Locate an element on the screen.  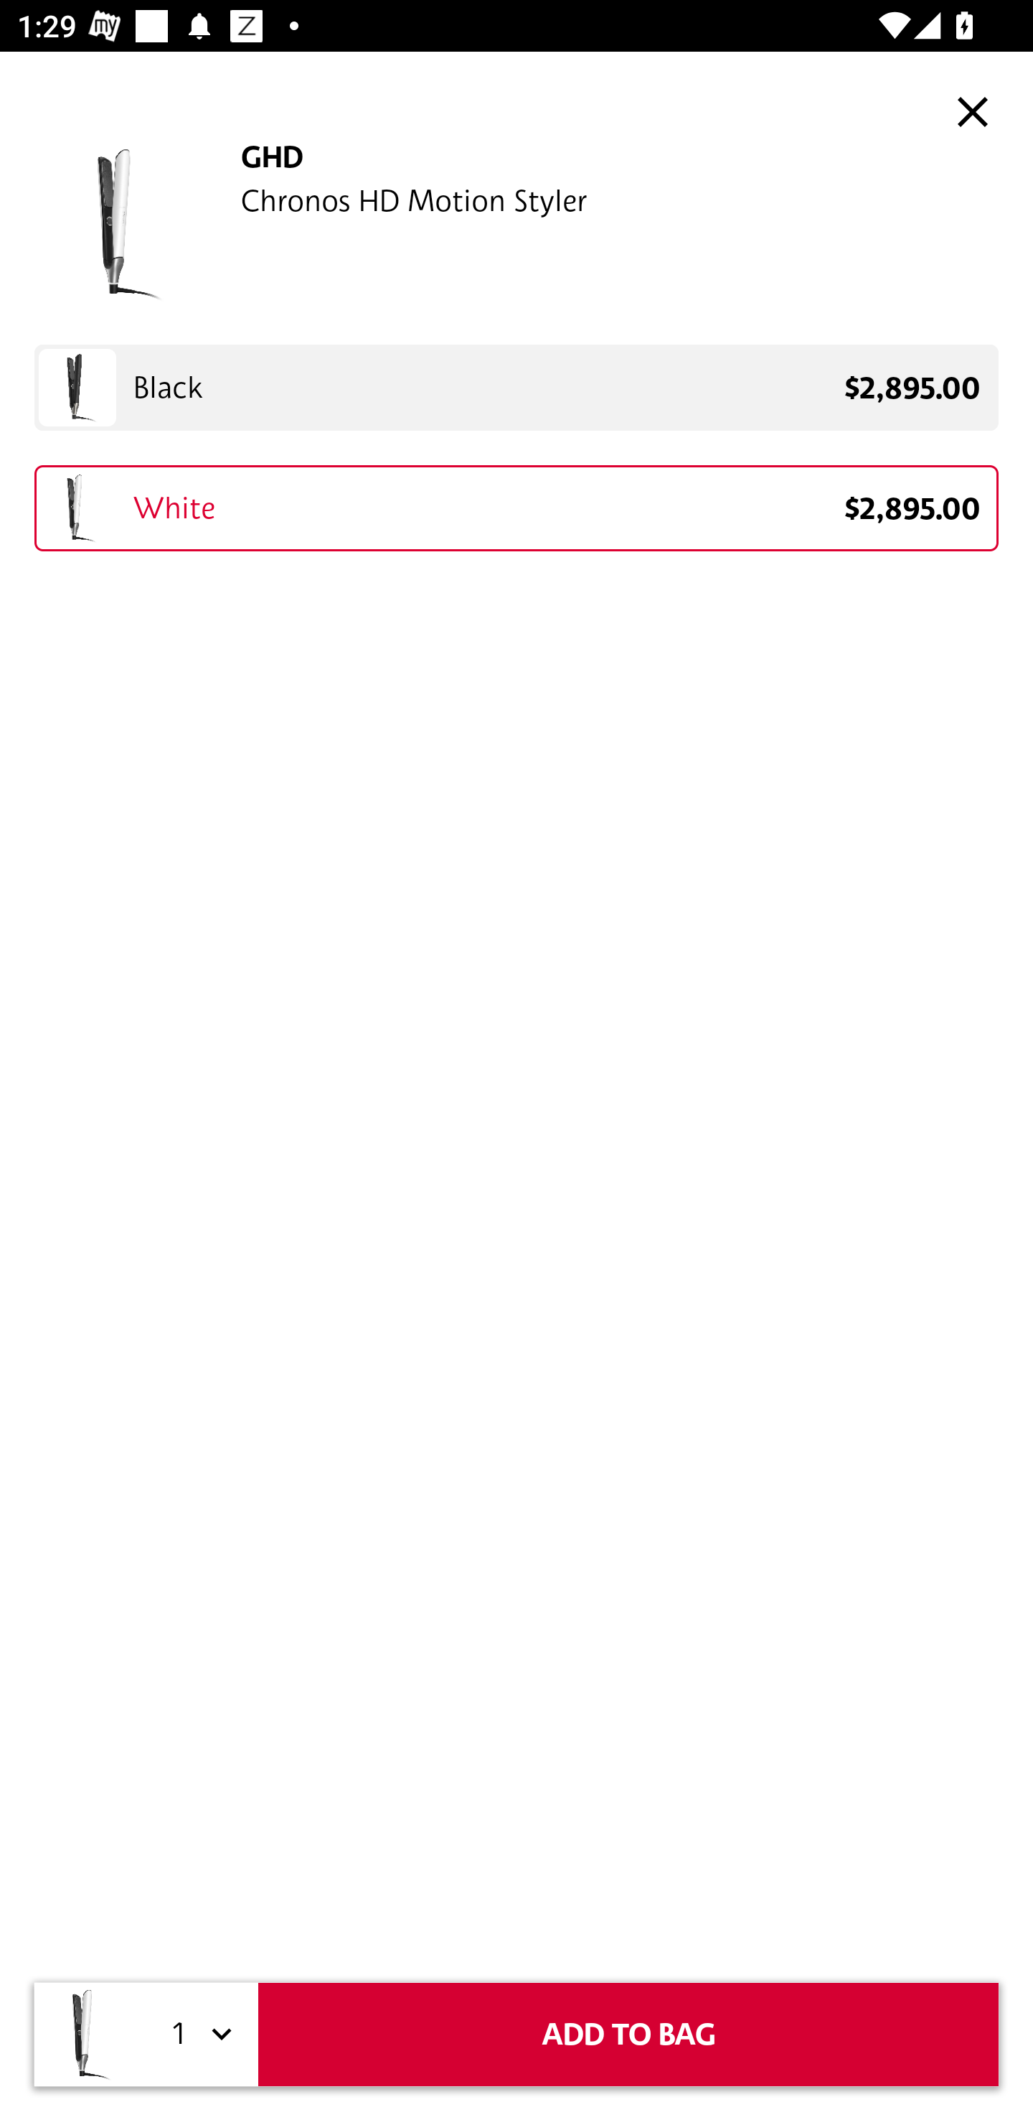
White $2,895.00 is located at coordinates (516, 508).